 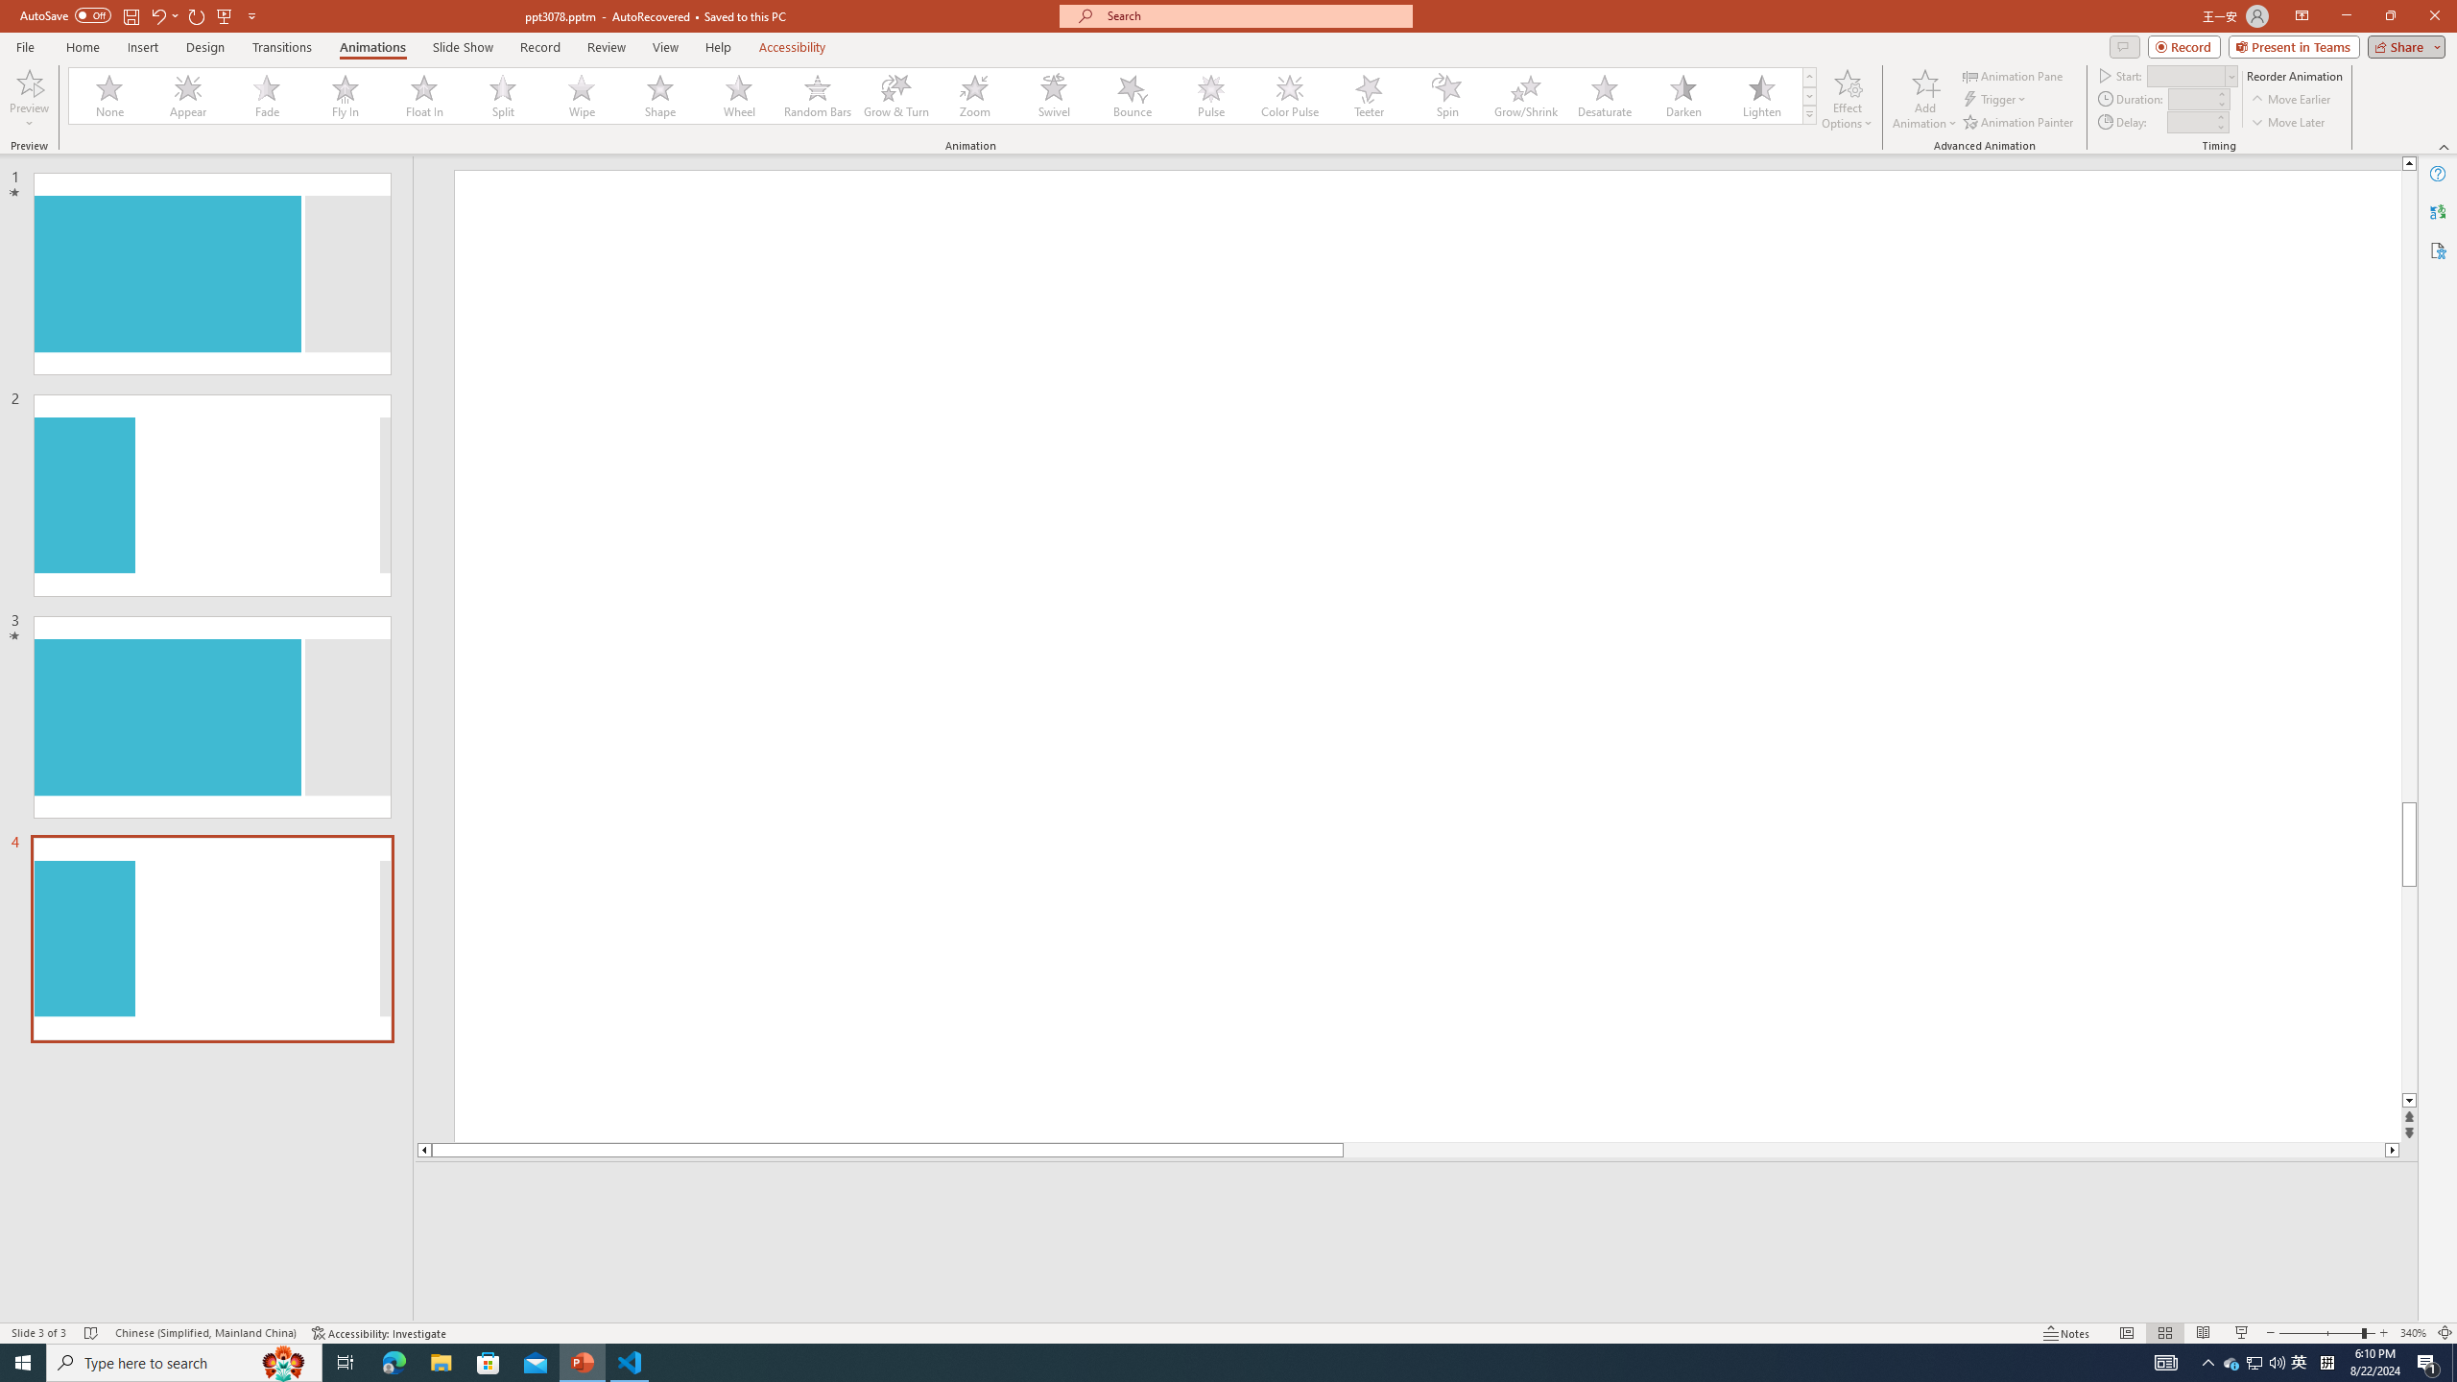 I want to click on Home, so click(x=82, y=47).